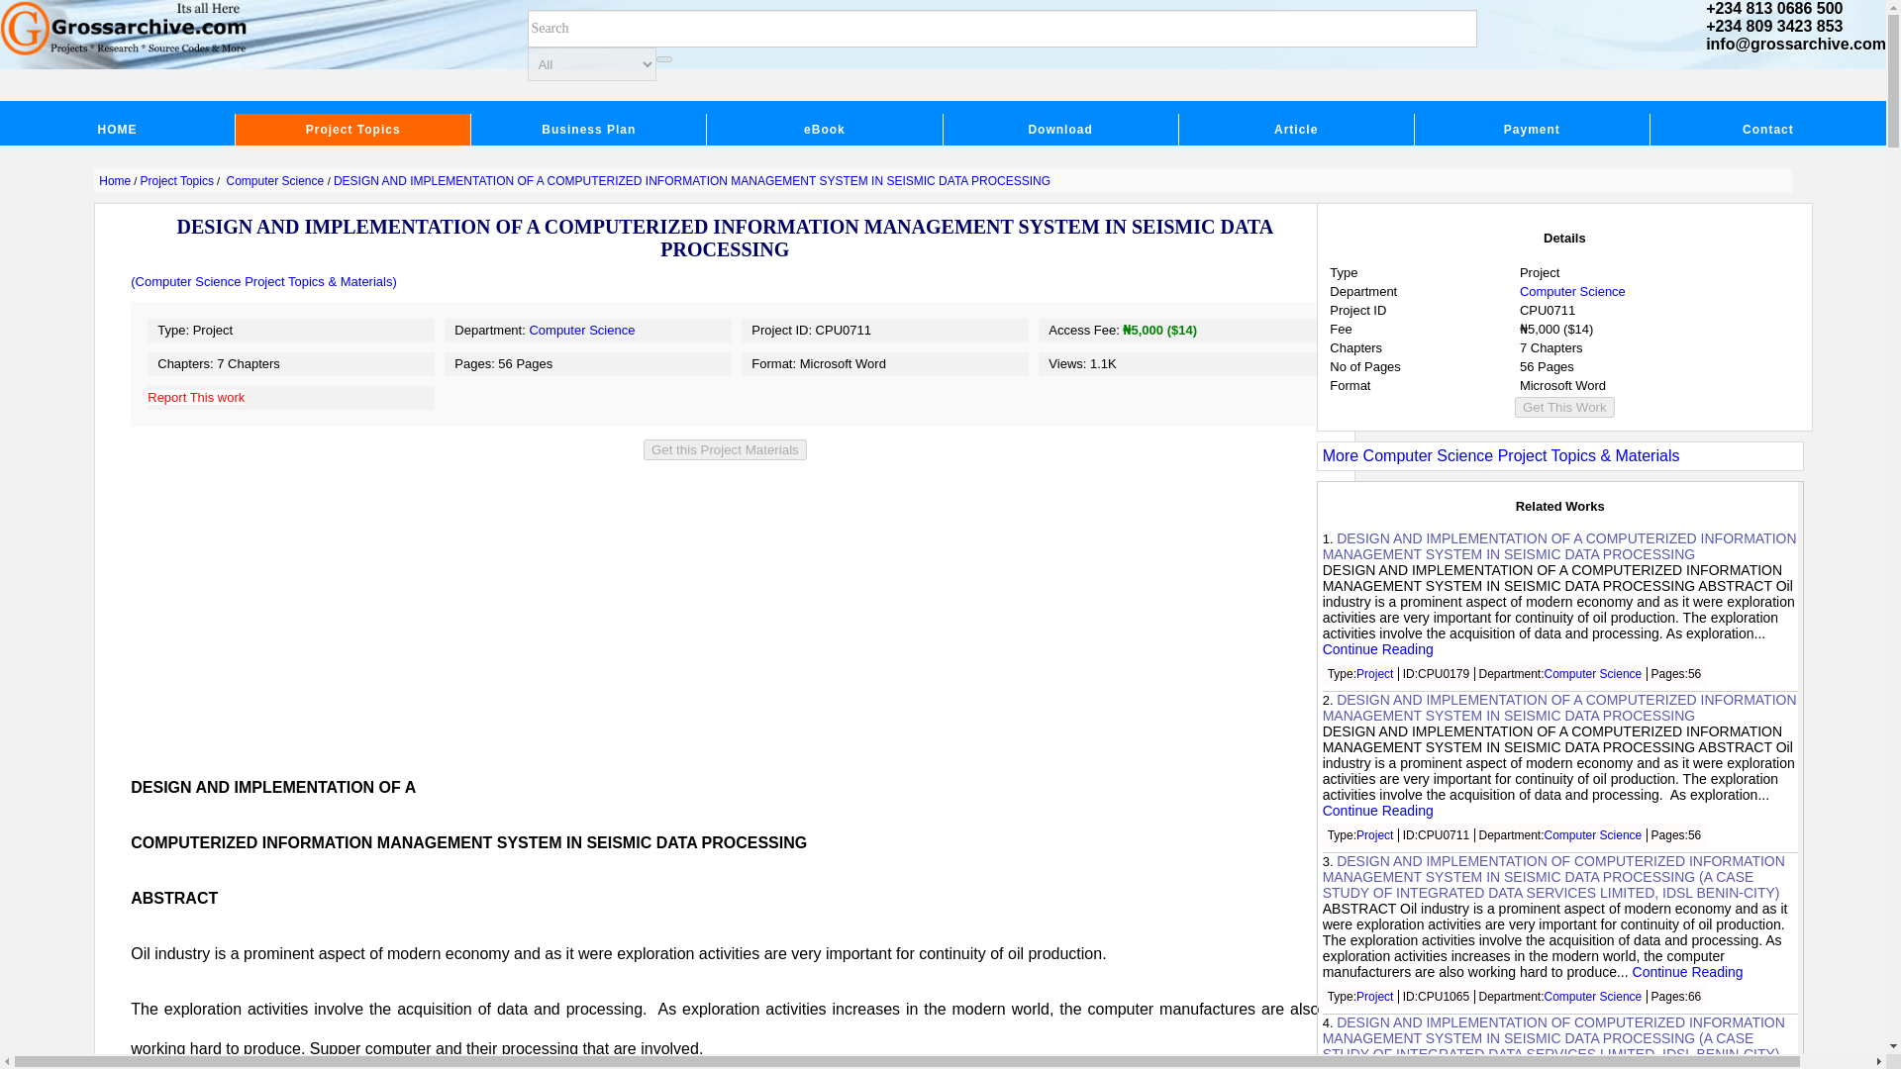 Image resolution: width=1901 pixels, height=1069 pixels. Describe the element at coordinates (589, 129) in the screenshot. I see `Business Plan` at that location.